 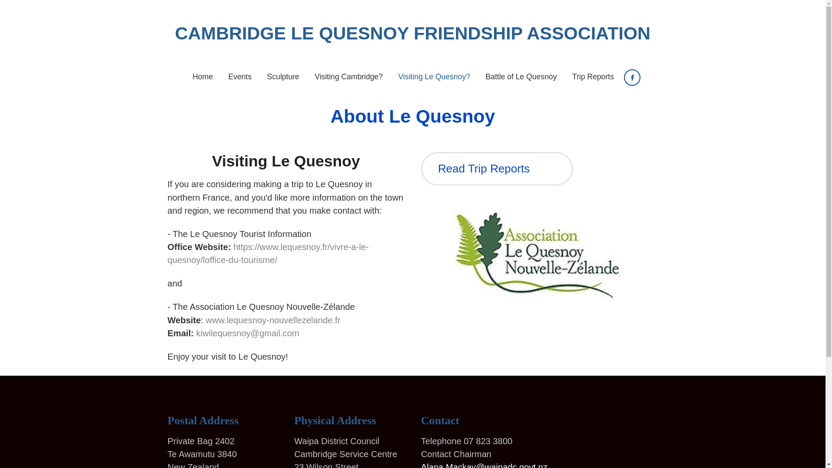 What do you see at coordinates (632, 77) in the screenshot?
I see `A link to this website's Facebook.` at bounding box center [632, 77].